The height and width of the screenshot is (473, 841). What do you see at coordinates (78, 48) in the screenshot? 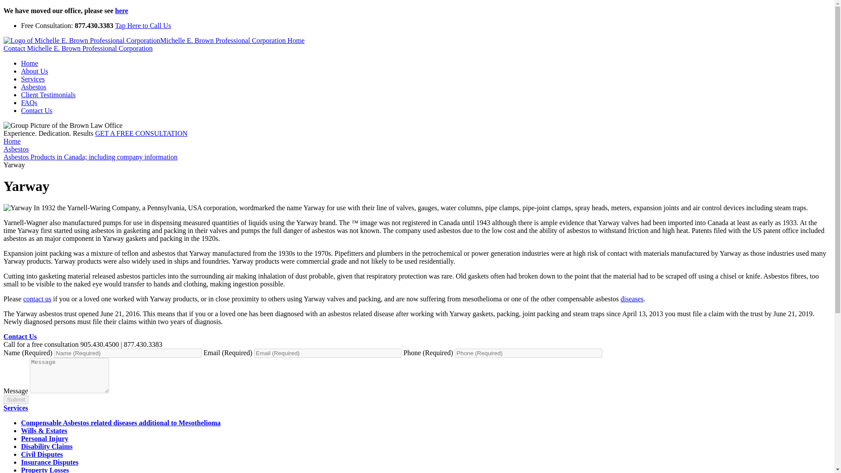
I see `Contact Michelle E. Brown Professional Corporation` at bounding box center [78, 48].